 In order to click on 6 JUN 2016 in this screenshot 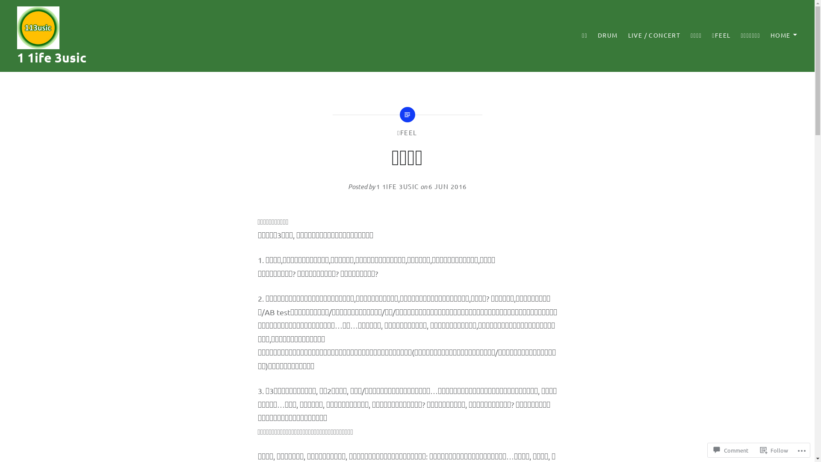, I will do `click(448, 187)`.